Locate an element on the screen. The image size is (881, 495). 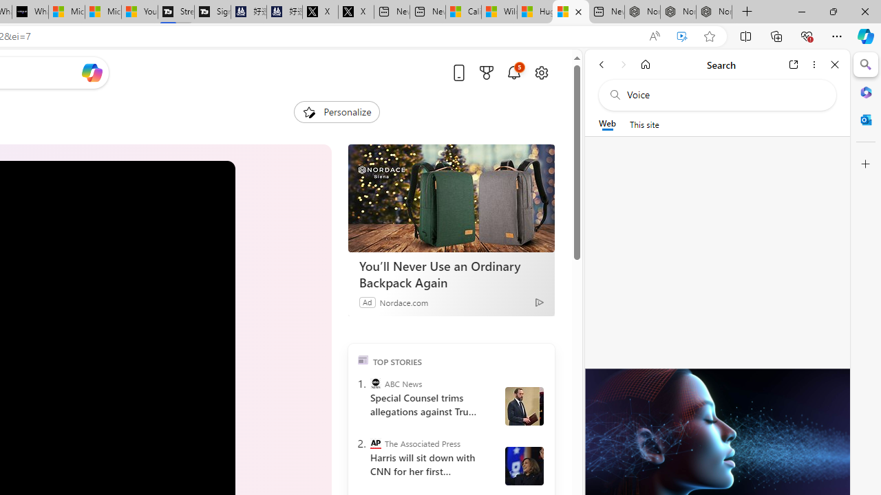
The Associated Press is located at coordinates (376, 443).